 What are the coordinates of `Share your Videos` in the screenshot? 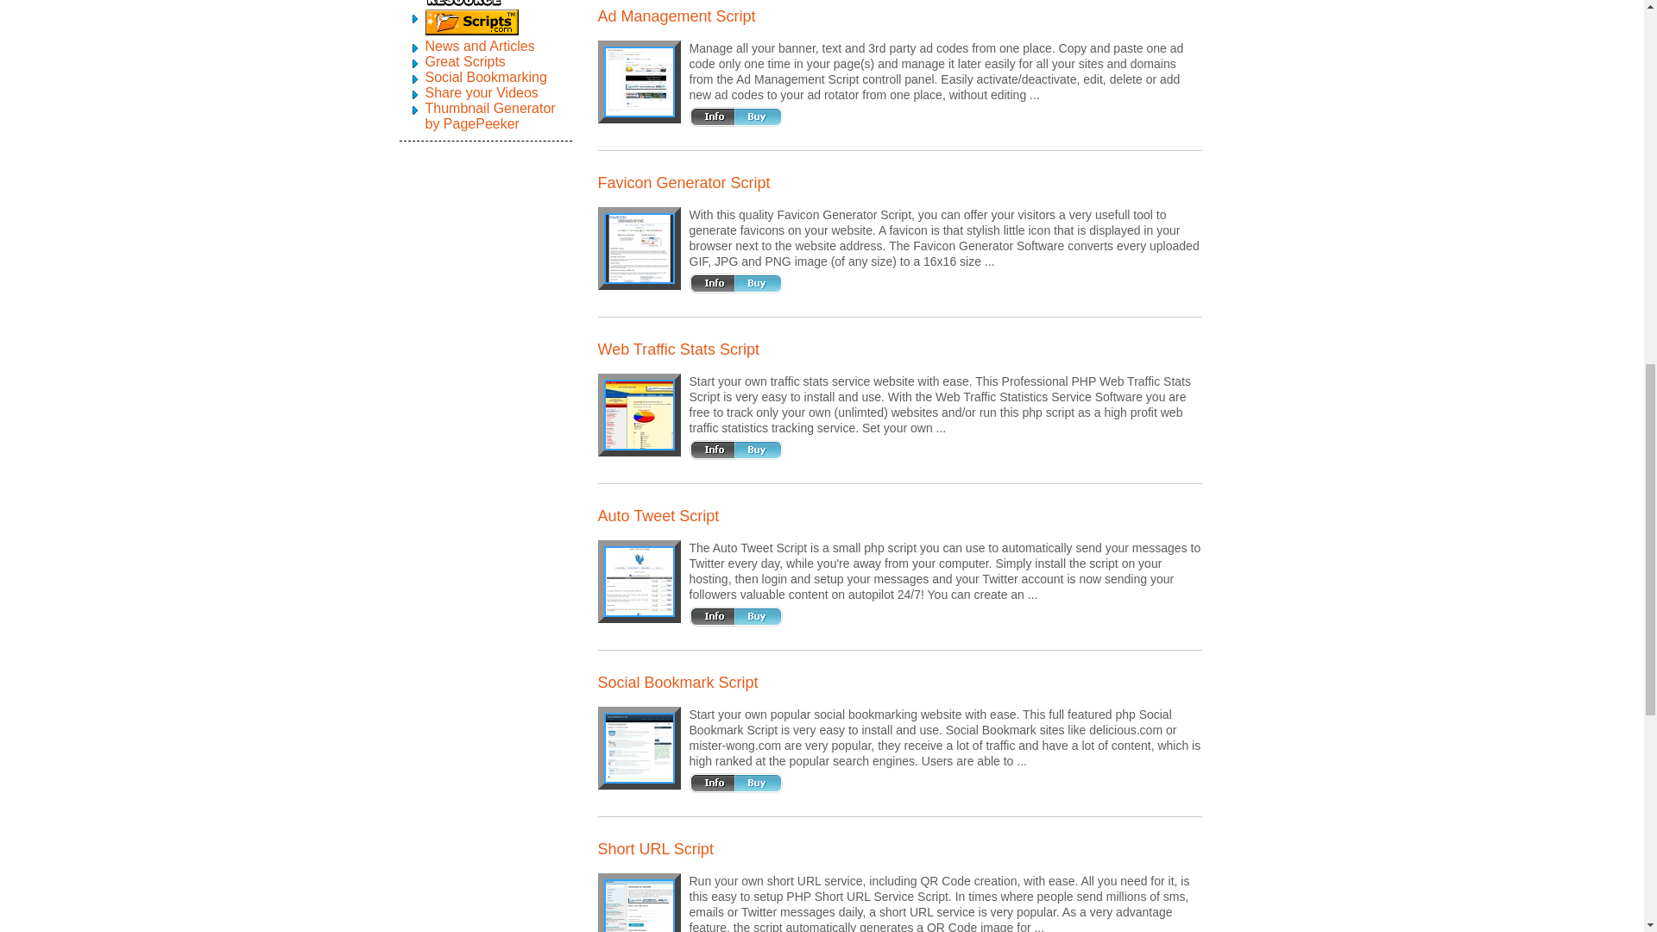 It's located at (480, 92).